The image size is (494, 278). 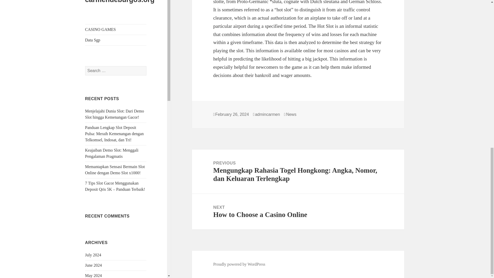 What do you see at coordinates (96, 25) in the screenshot?
I see `January 2024` at bounding box center [96, 25].